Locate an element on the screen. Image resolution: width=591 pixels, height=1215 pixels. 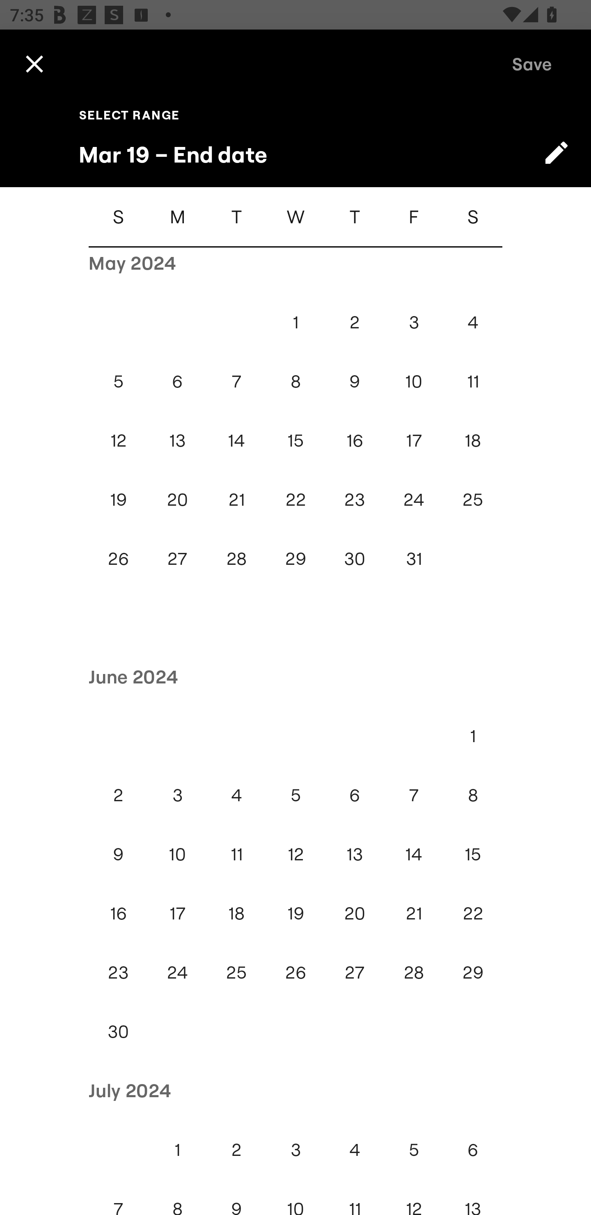
8 Wed, May 8 is located at coordinates (295, 381).